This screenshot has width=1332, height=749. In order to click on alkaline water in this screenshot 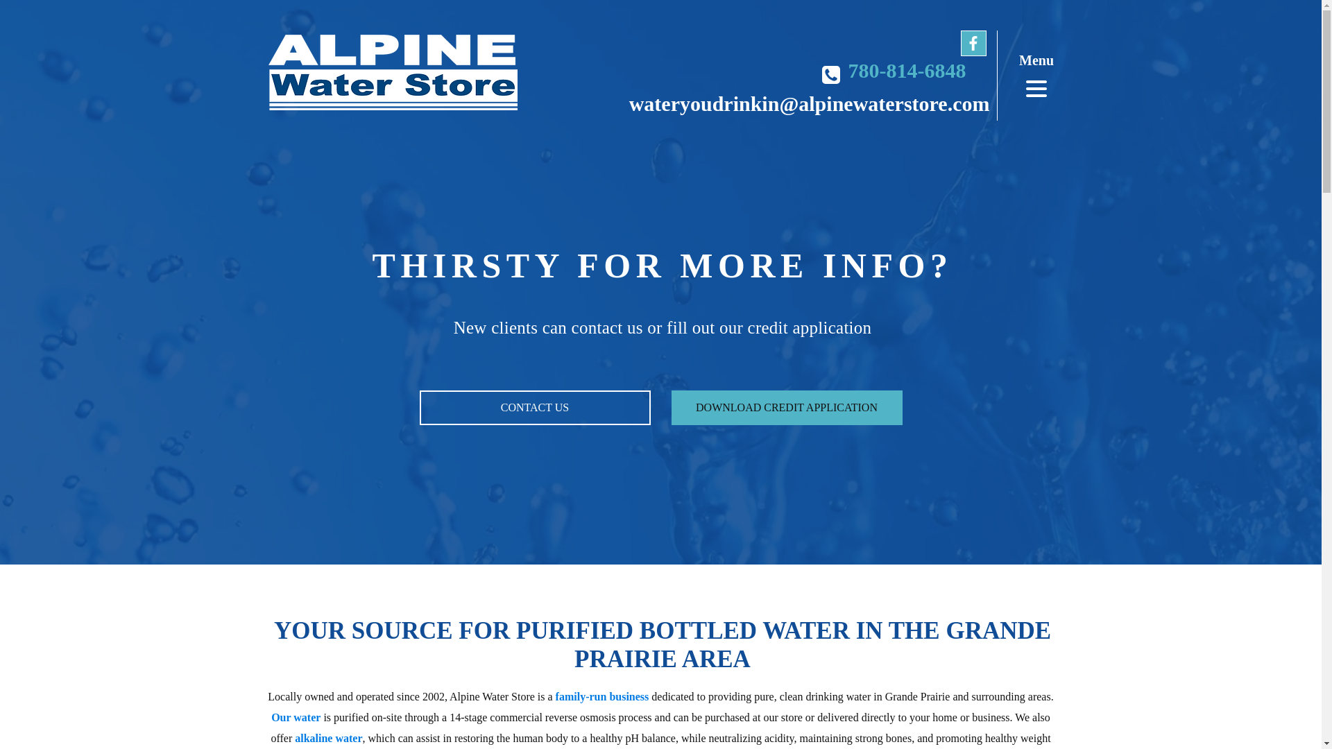, I will do `click(328, 739)`.